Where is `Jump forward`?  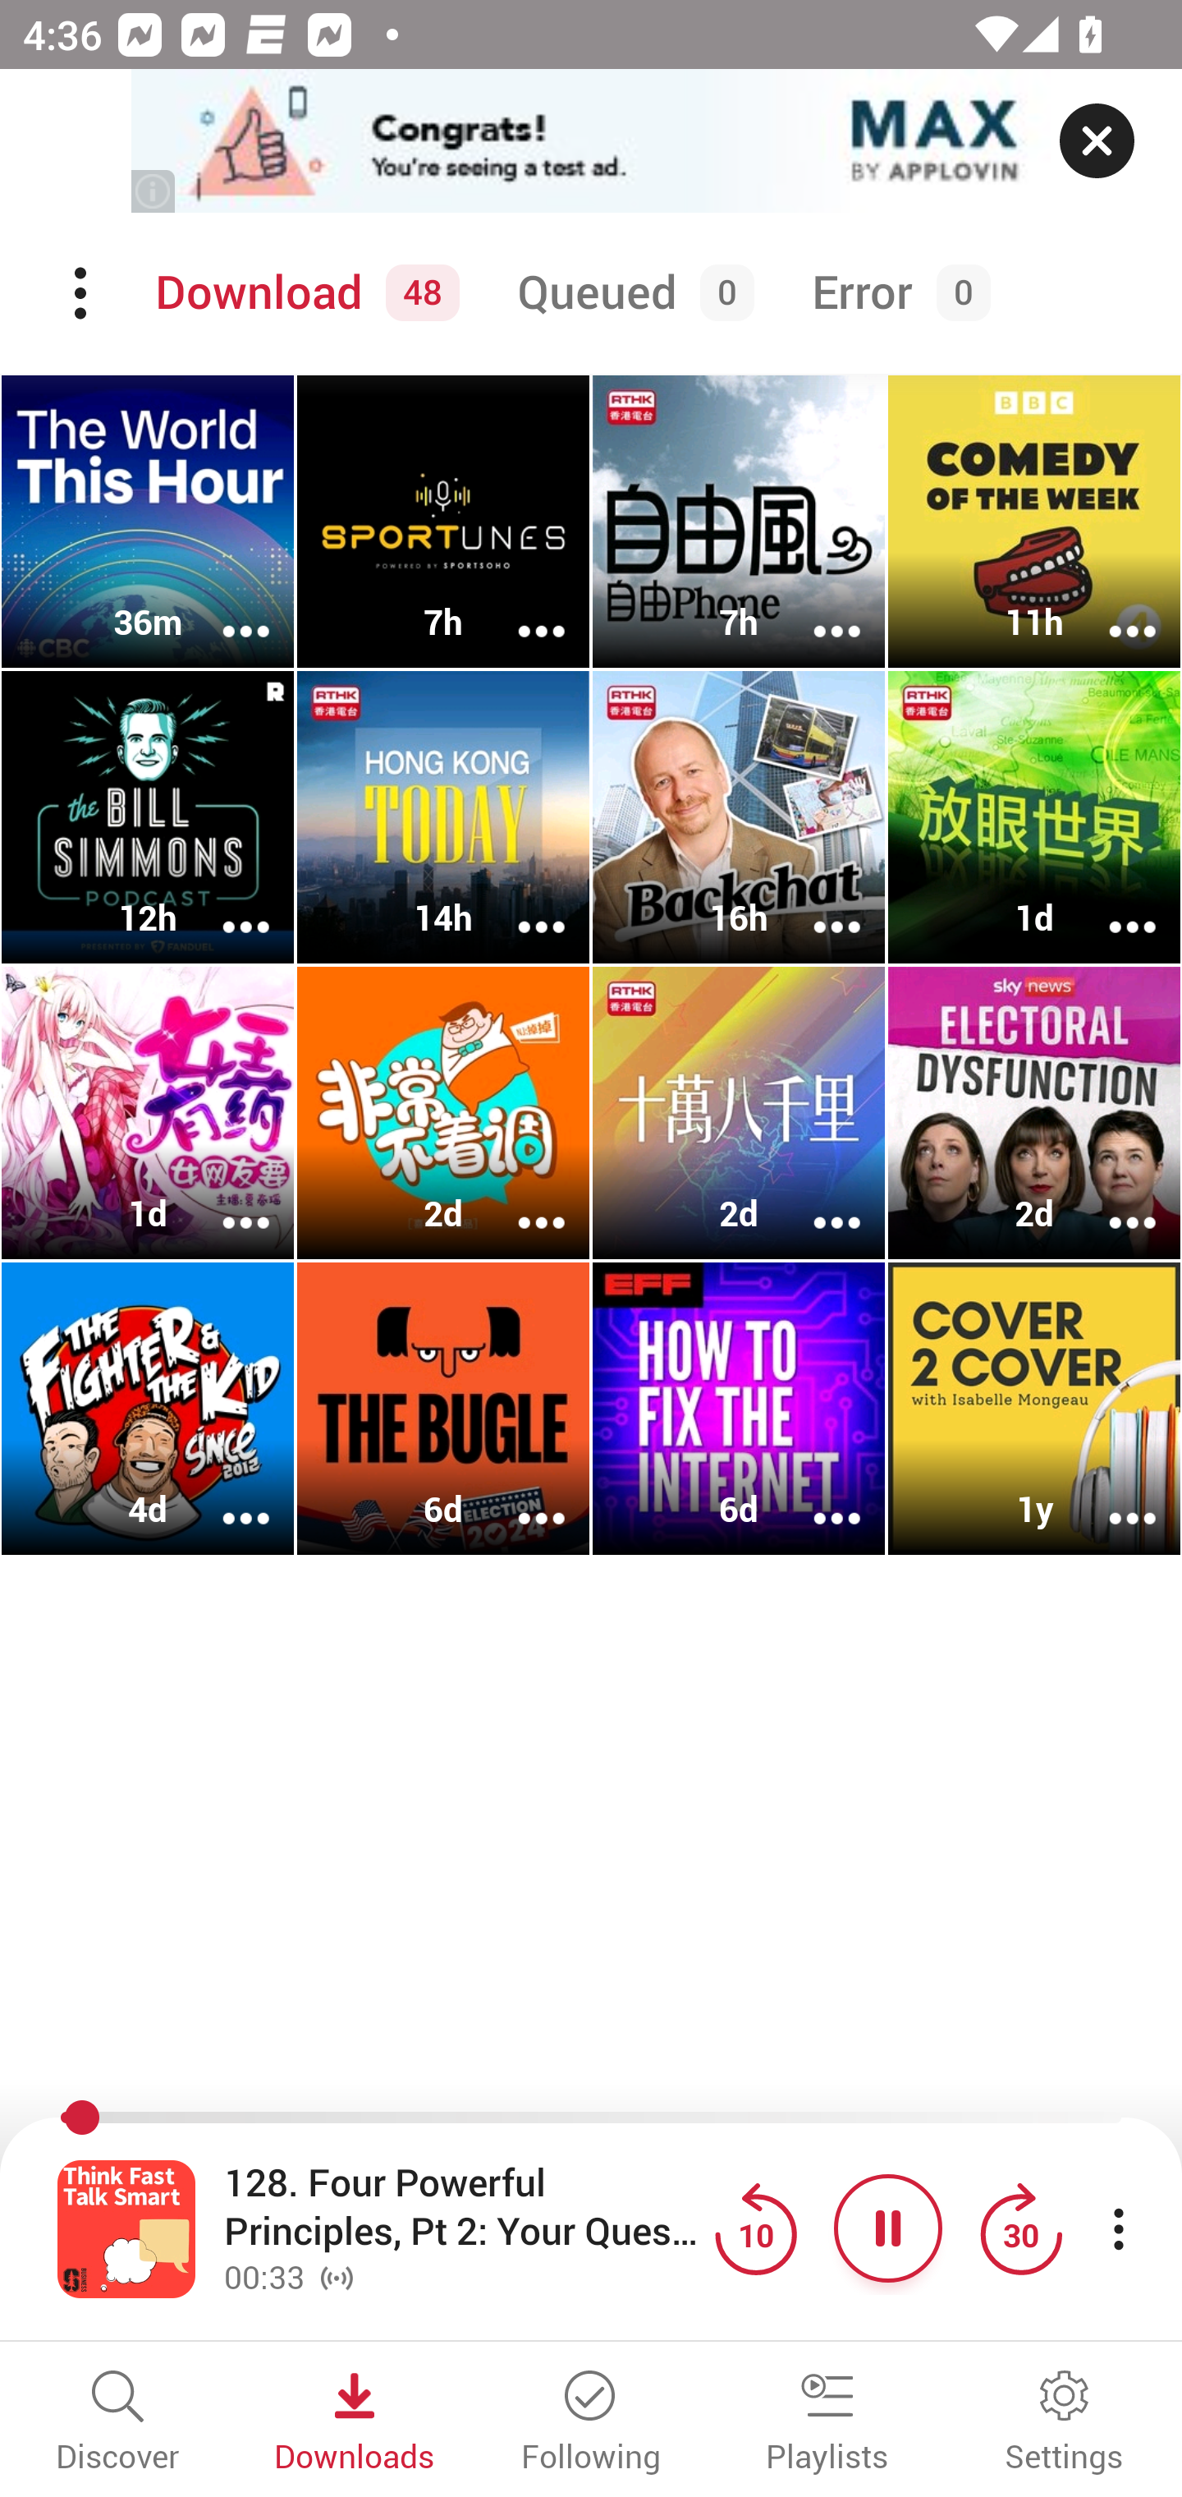
Jump forward is located at coordinates (1020, 2228).